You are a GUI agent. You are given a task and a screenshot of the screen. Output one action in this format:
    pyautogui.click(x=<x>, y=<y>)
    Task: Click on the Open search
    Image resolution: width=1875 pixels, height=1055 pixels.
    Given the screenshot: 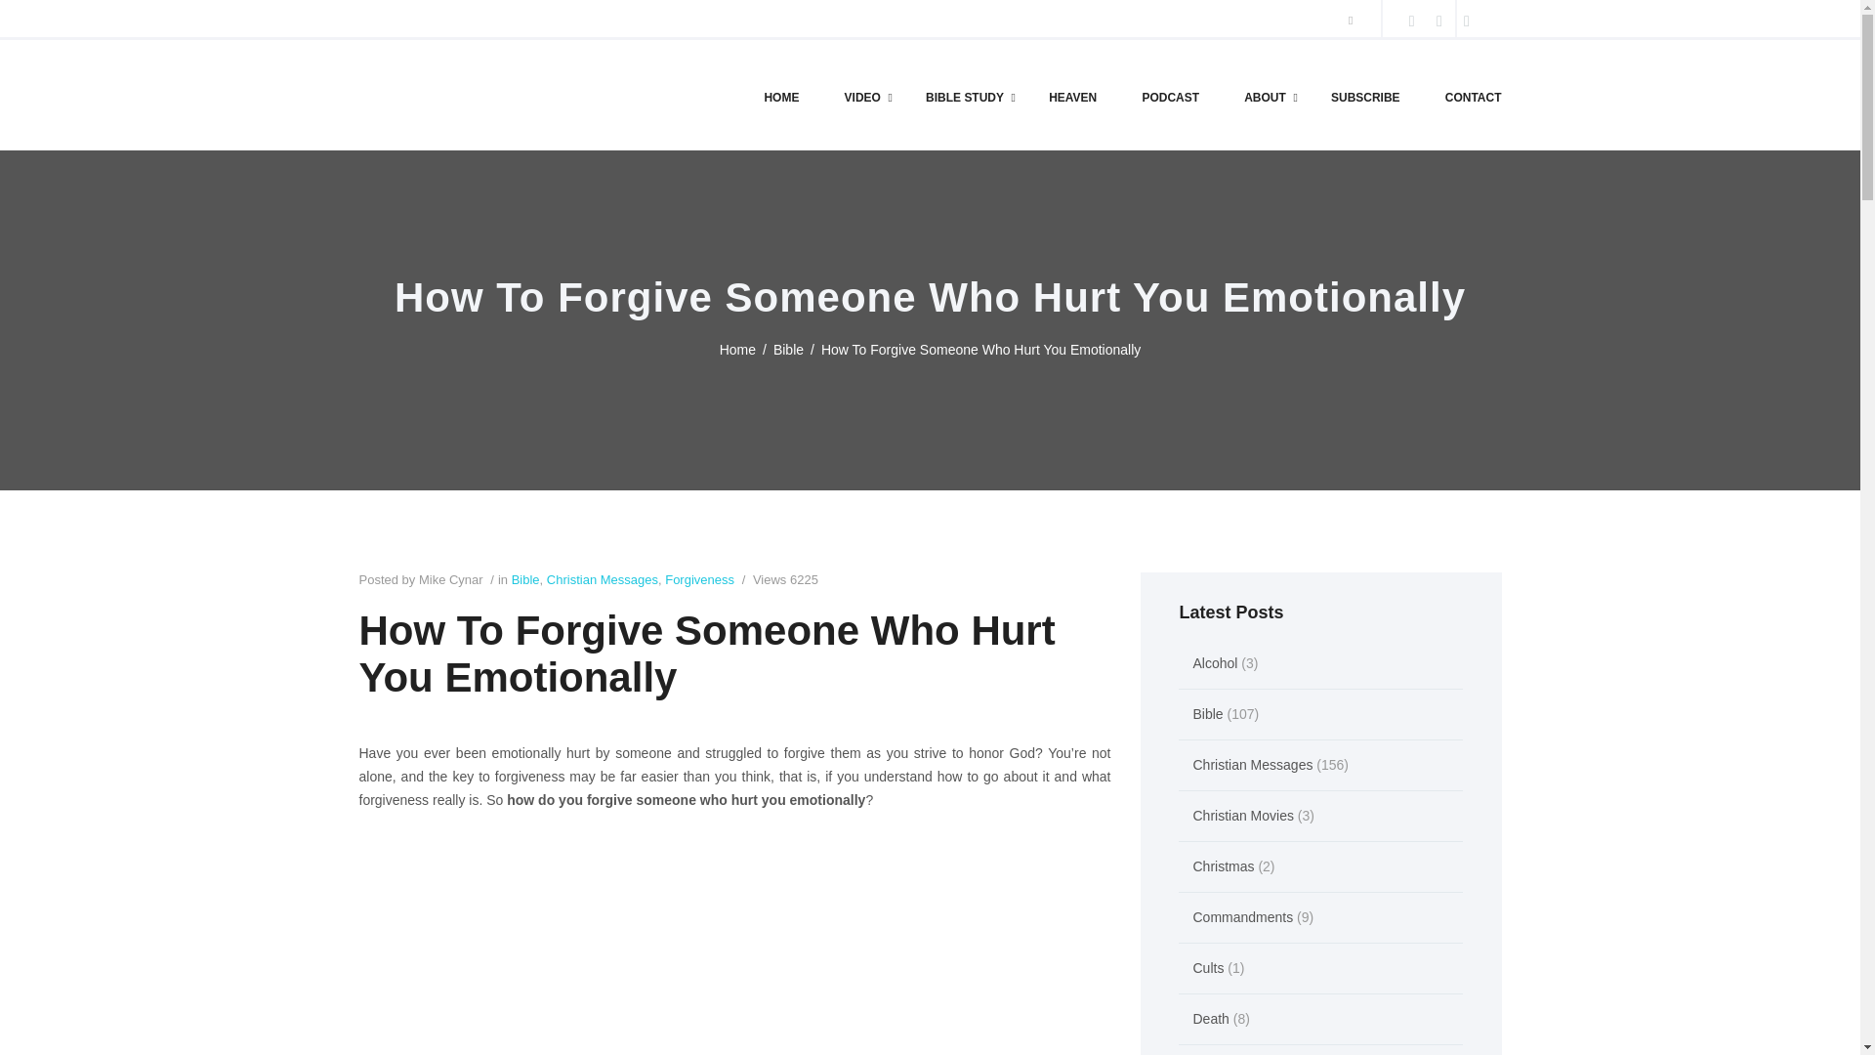 What is the action you would take?
    pyautogui.click(x=1350, y=21)
    